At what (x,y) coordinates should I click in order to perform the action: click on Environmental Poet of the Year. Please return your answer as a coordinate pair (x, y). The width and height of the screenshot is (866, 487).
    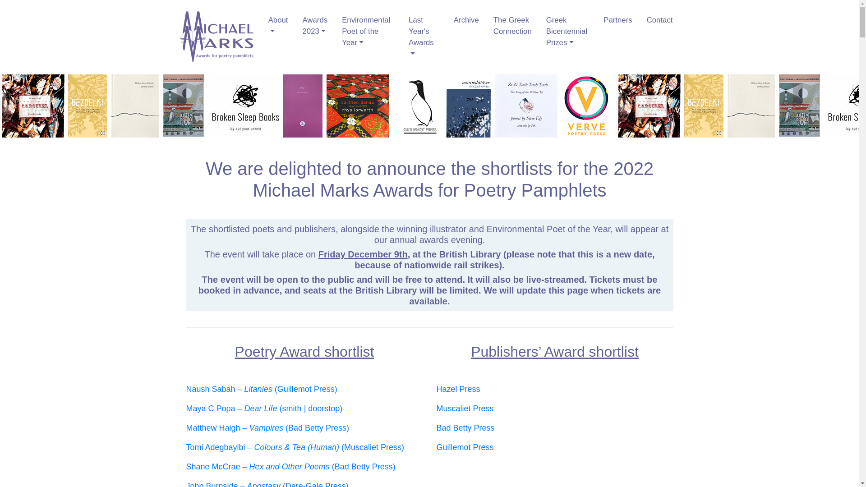
    Looking at the image, I should click on (368, 31).